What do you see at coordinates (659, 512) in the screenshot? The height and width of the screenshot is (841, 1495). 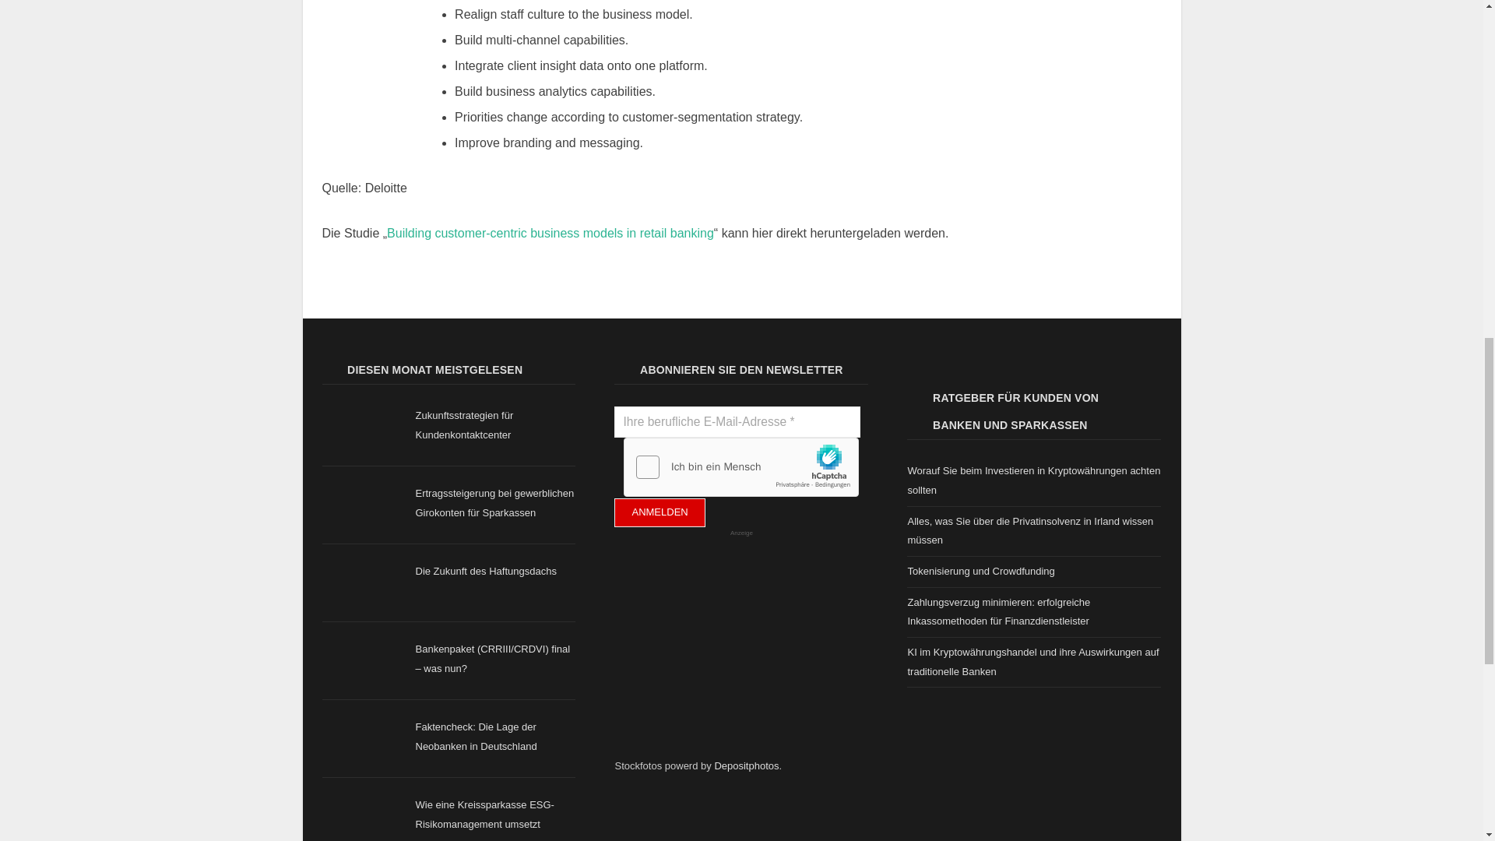 I see `Anmelden` at bounding box center [659, 512].